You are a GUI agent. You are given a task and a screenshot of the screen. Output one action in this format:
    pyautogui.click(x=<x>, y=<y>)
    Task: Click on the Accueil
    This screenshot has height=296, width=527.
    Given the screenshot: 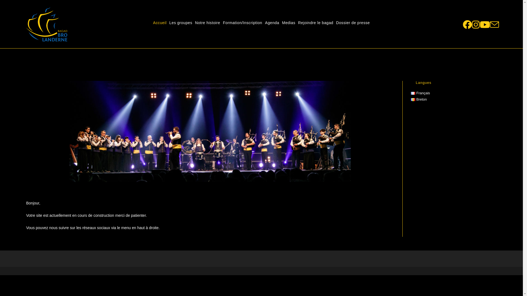 What is the action you would take?
    pyautogui.click(x=160, y=23)
    